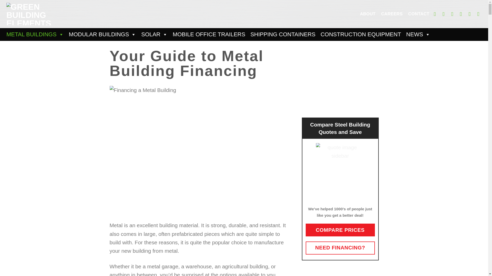 The height and width of the screenshot is (276, 492). What do you see at coordinates (445, 14) in the screenshot?
I see `Follow on Instagram` at bounding box center [445, 14].